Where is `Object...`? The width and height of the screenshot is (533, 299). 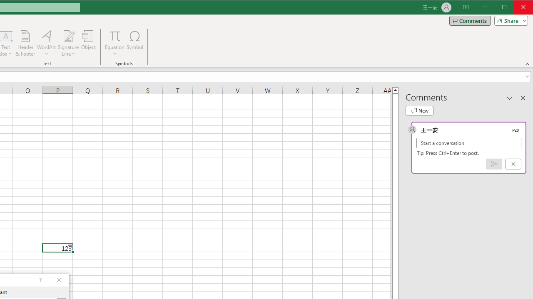
Object... is located at coordinates (89, 43).